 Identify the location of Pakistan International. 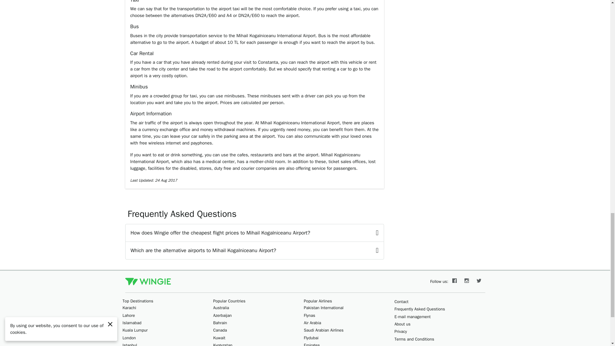
(324, 308).